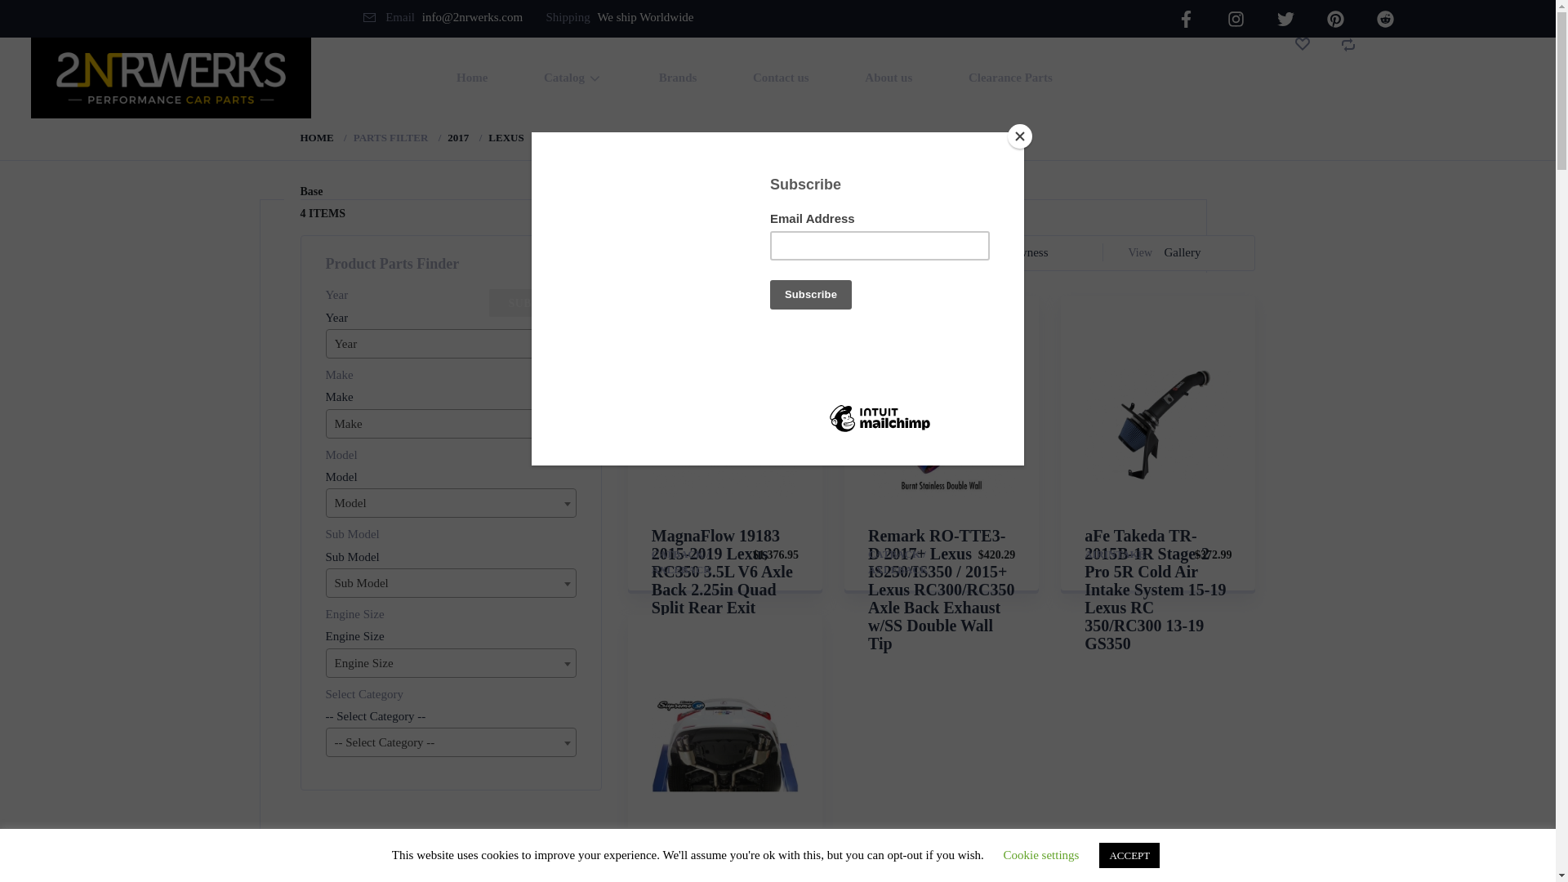  Describe the element at coordinates (898, 562) in the screenshot. I see `CATBACK / AXLEBACK` at that location.